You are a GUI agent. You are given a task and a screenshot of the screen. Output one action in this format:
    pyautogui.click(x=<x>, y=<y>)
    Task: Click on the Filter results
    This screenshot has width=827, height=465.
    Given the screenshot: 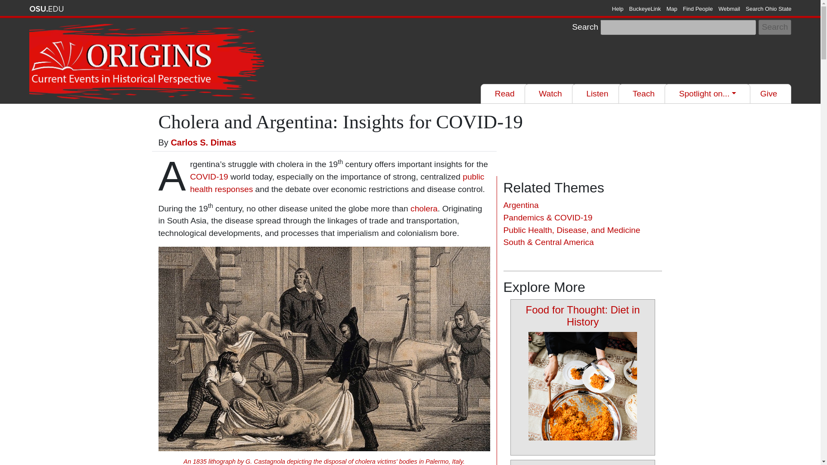 What is the action you would take?
    pyautogui.click(x=539, y=27)
    